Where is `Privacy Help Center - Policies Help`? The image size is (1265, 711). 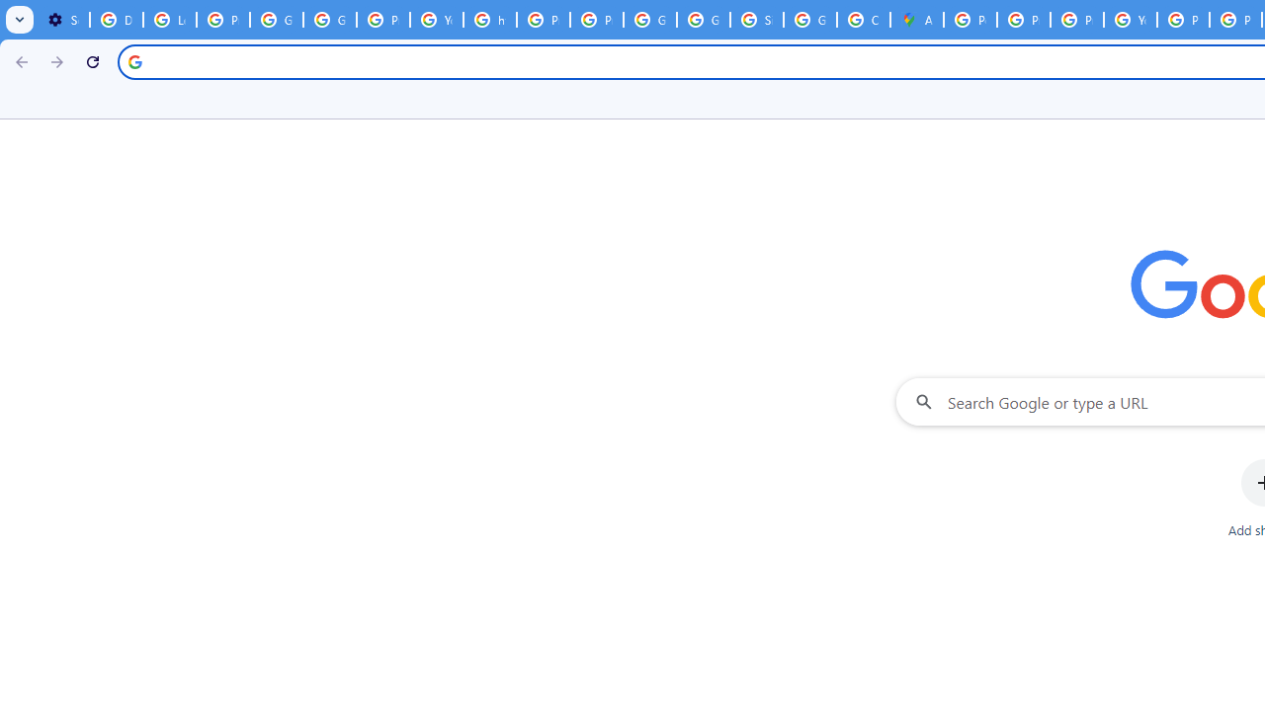 Privacy Help Center - Policies Help is located at coordinates (1077, 20).